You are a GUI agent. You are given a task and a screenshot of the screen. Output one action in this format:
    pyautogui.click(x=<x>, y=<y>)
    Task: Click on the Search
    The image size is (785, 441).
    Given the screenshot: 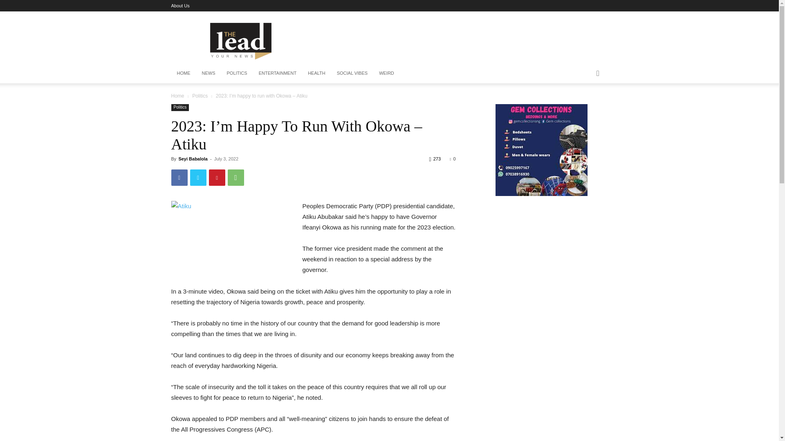 What is the action you would take?
    pyautogui.click(x=585, y=106)
    